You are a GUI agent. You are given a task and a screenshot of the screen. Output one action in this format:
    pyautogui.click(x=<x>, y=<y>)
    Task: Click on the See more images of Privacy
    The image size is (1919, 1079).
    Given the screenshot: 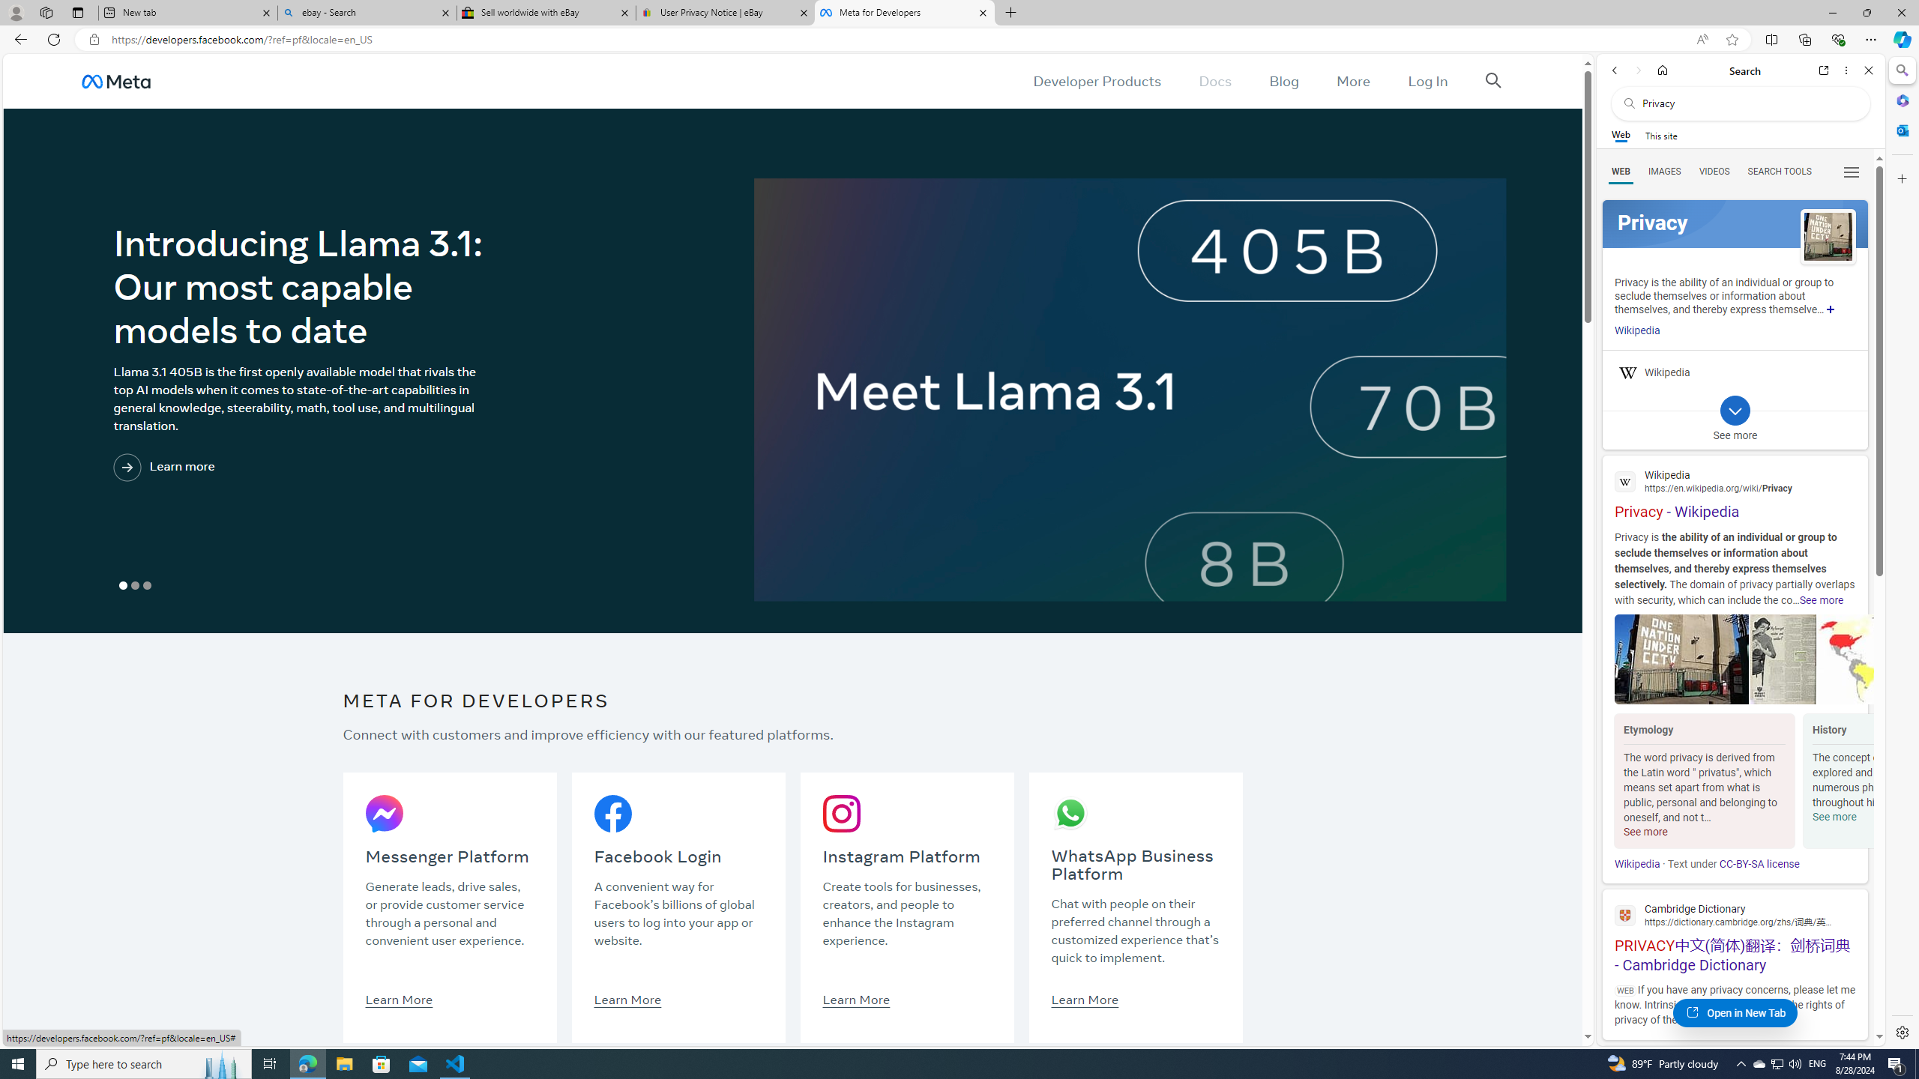 What is the action you would take?
    pyautogui.click(x=1828, y=237)
    